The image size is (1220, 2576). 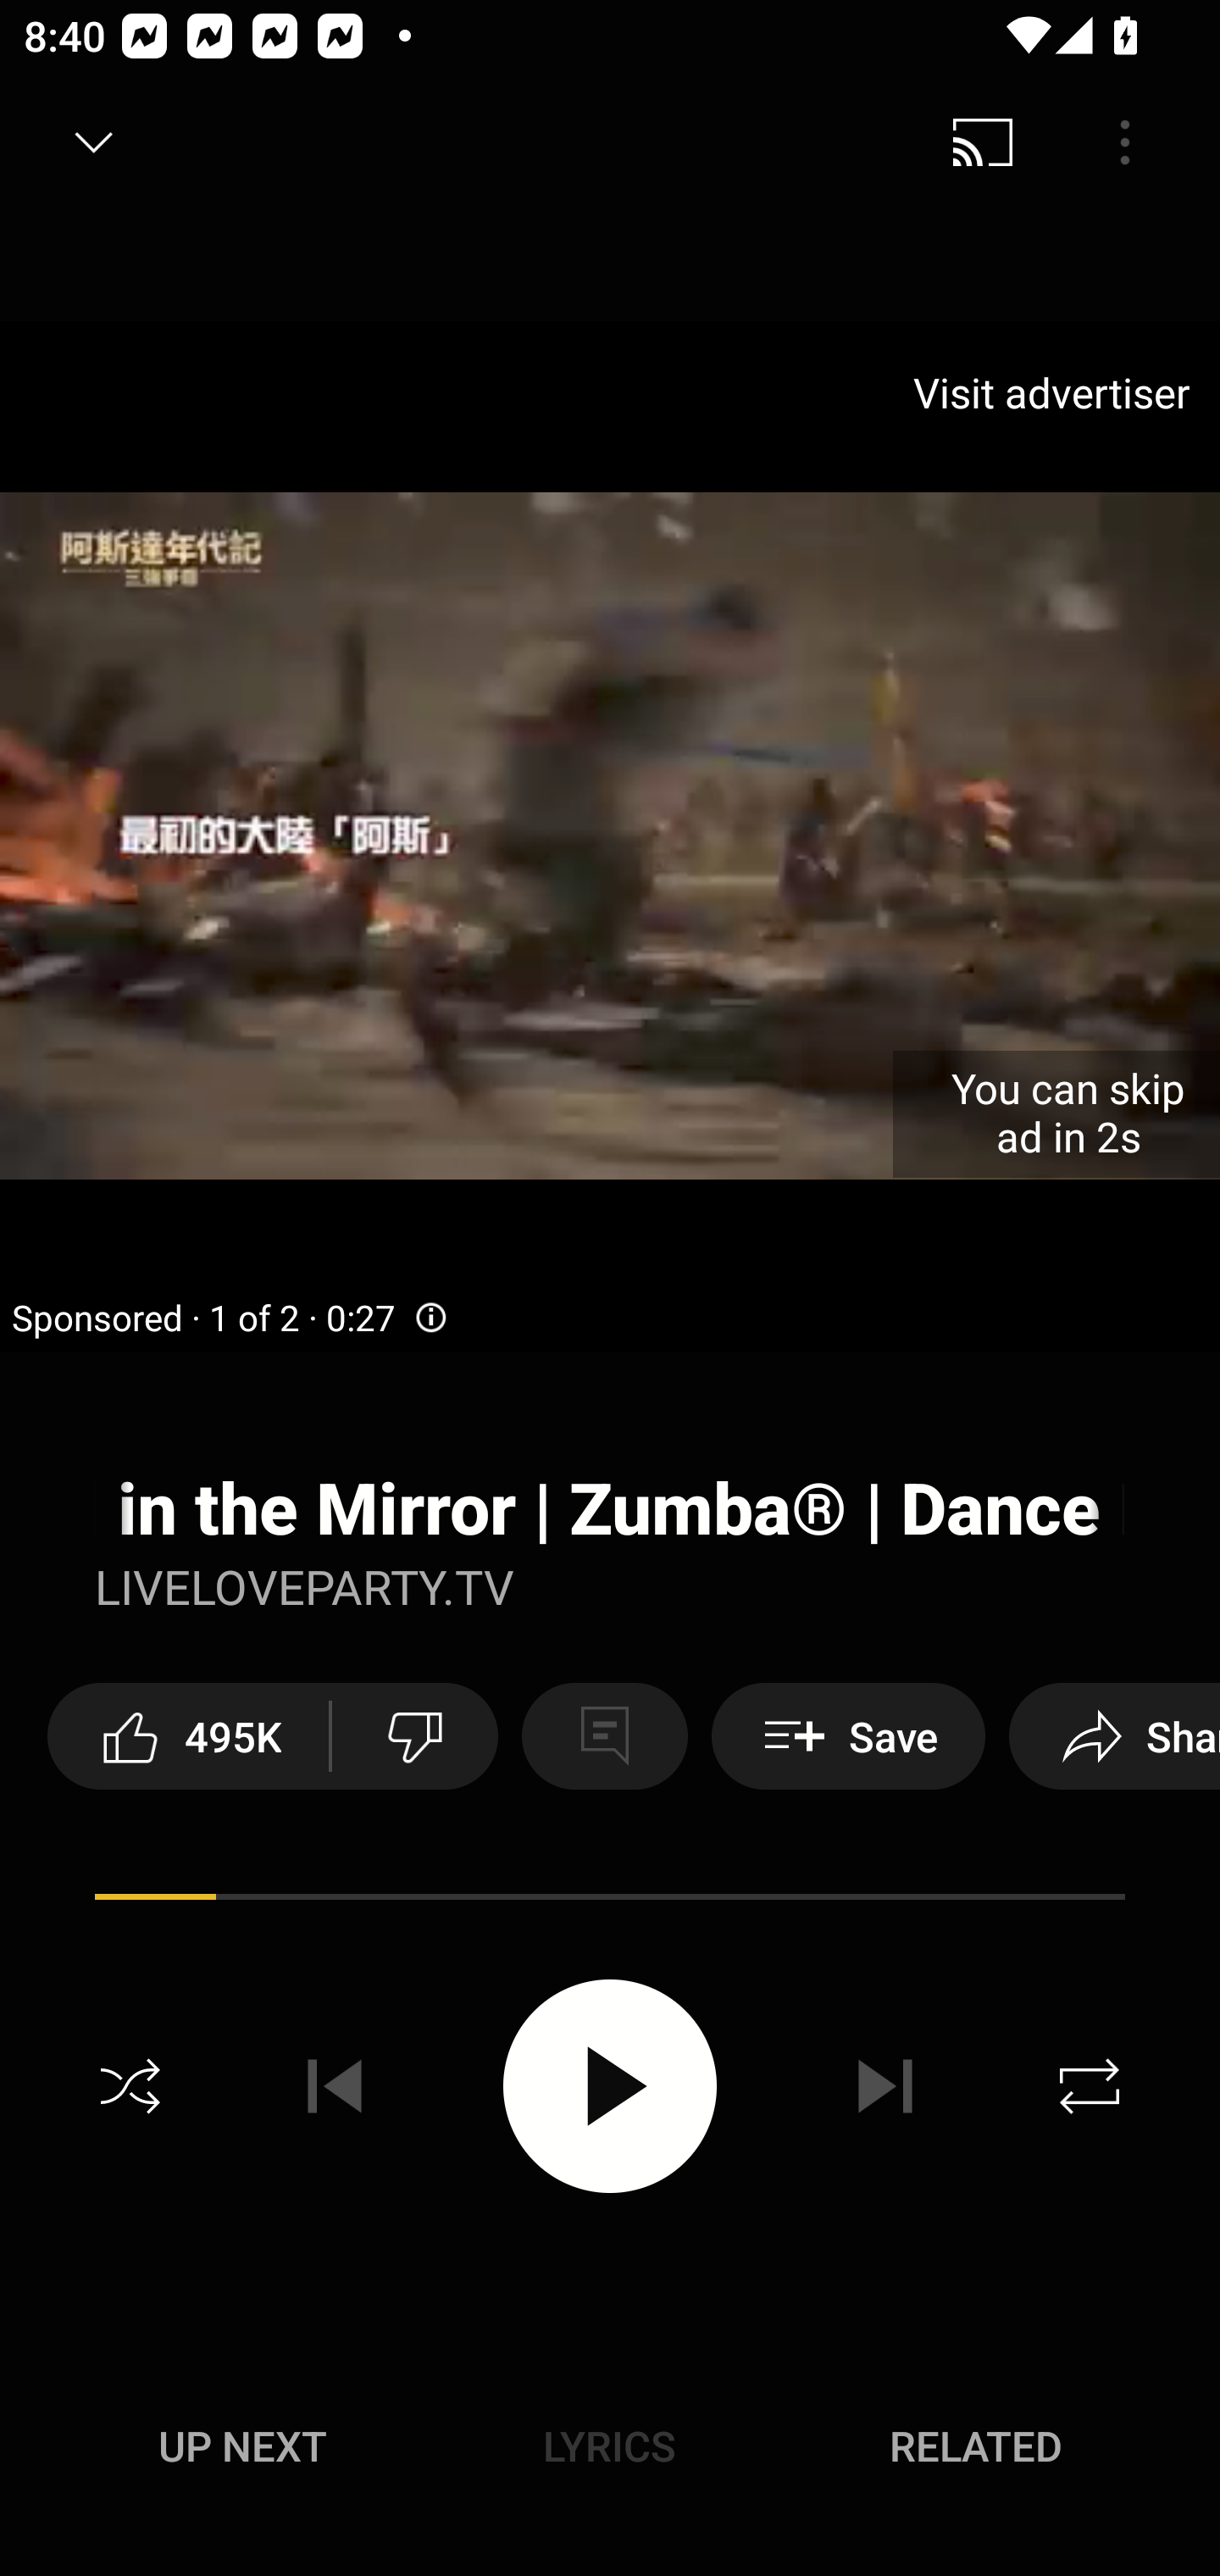 I want to click on Cast. Disconnected, so click(x=983, y=142).